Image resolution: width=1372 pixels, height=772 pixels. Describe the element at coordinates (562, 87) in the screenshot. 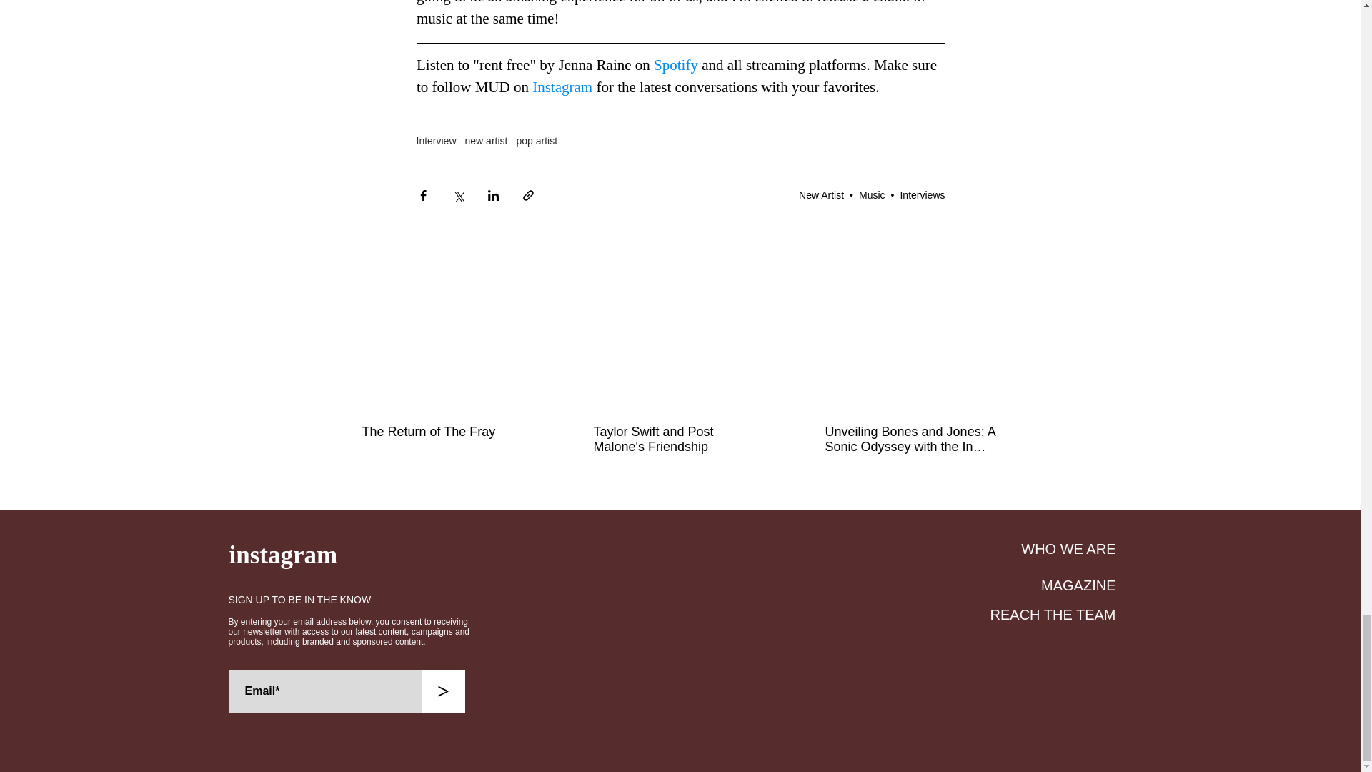

I see `Instagram` at that location.